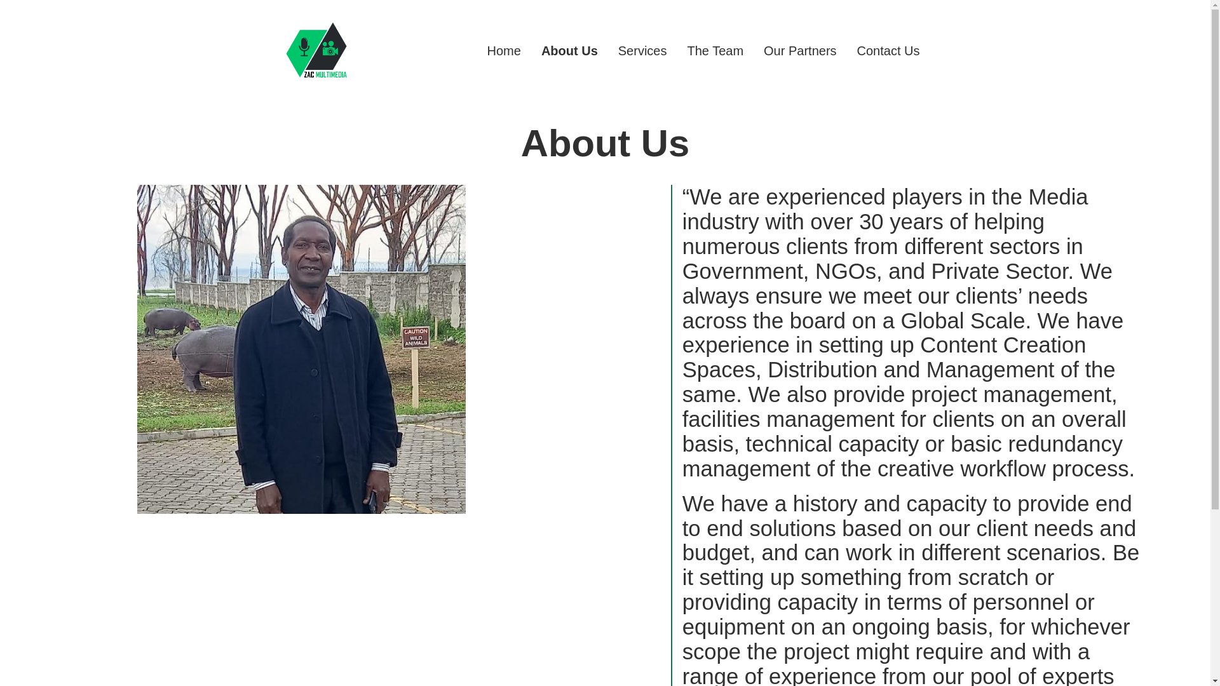 The width and height of the screenshot is (1220, 686). What do you see at coordinates (503, 51) in the screenshot?
I see `Home` at bounding box center [503, 51].